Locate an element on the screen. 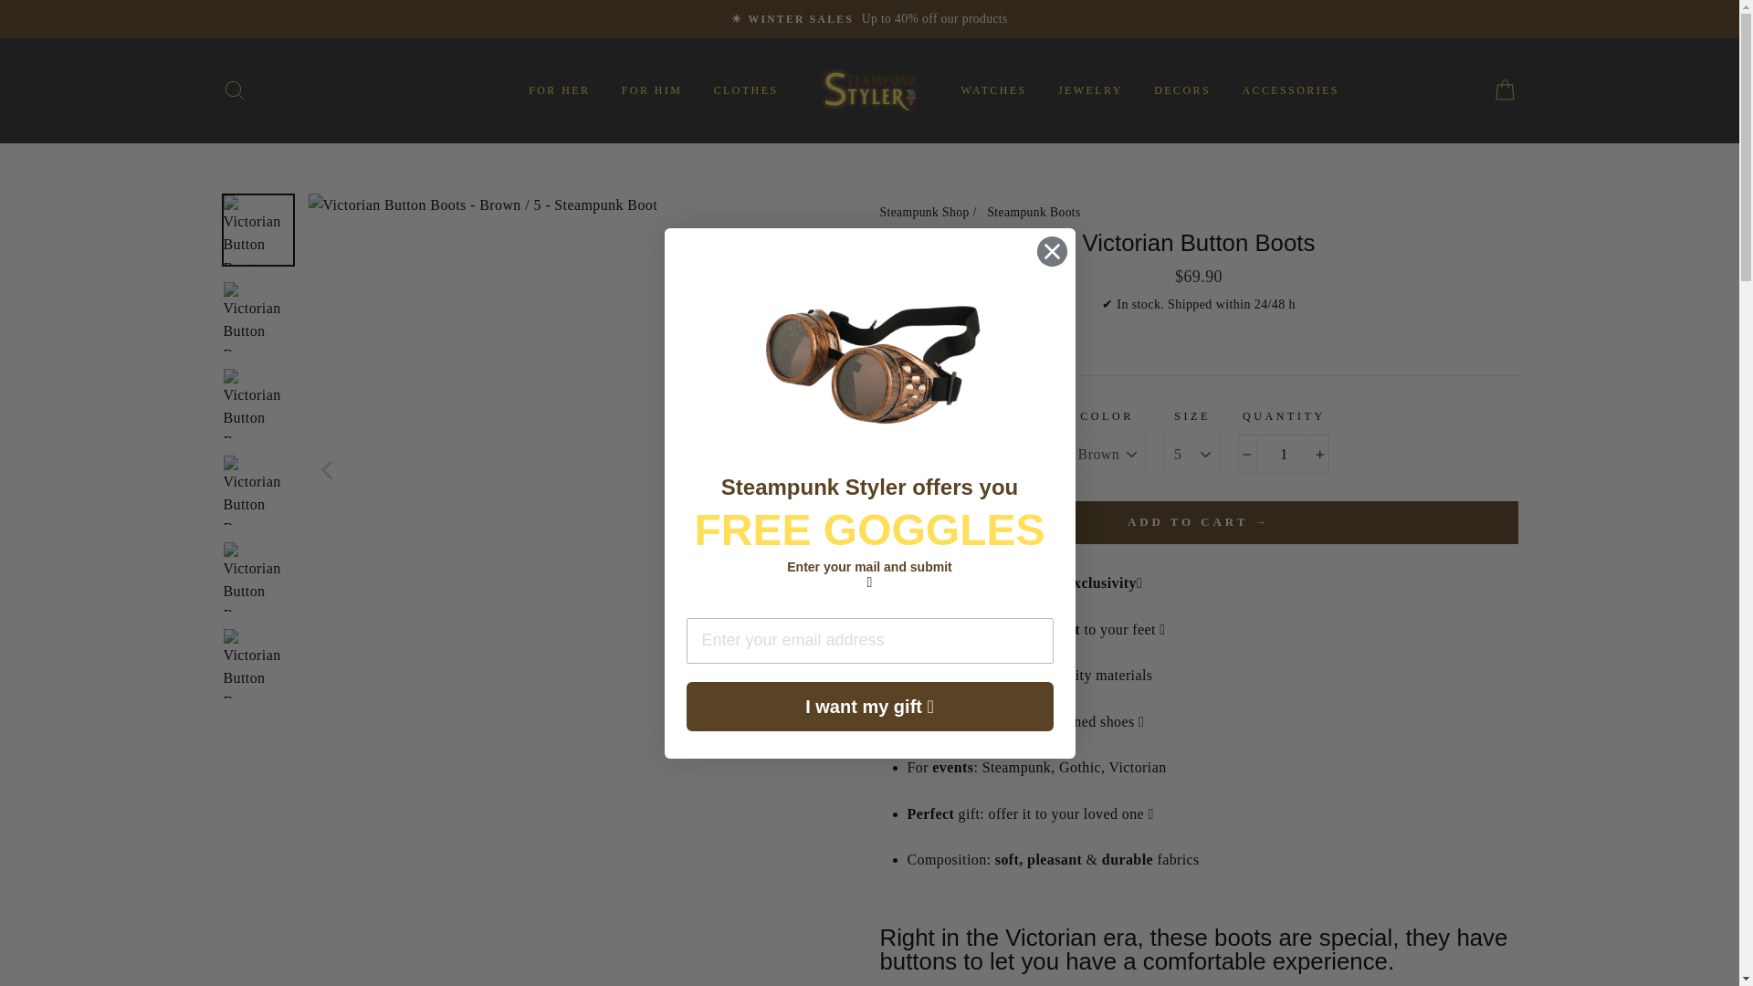  Back to the frontpage is located at coordinates (926, 212).